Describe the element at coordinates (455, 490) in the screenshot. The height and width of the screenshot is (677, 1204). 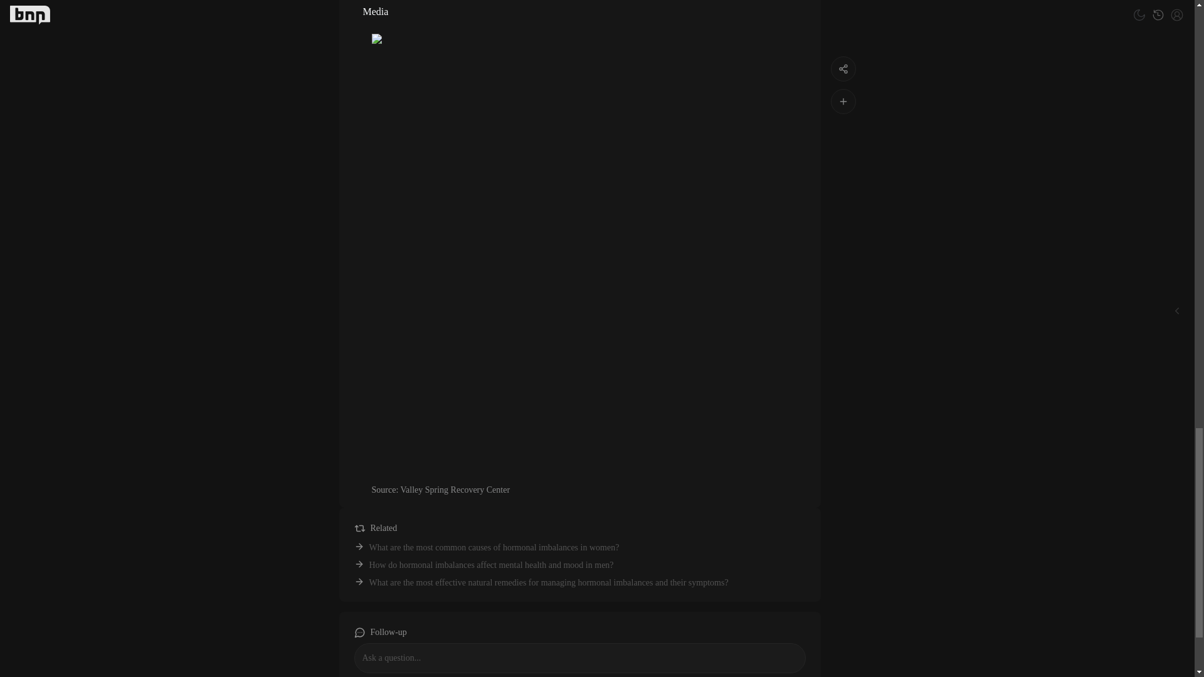
I see `Valley Spring Recovery Center` at that location.